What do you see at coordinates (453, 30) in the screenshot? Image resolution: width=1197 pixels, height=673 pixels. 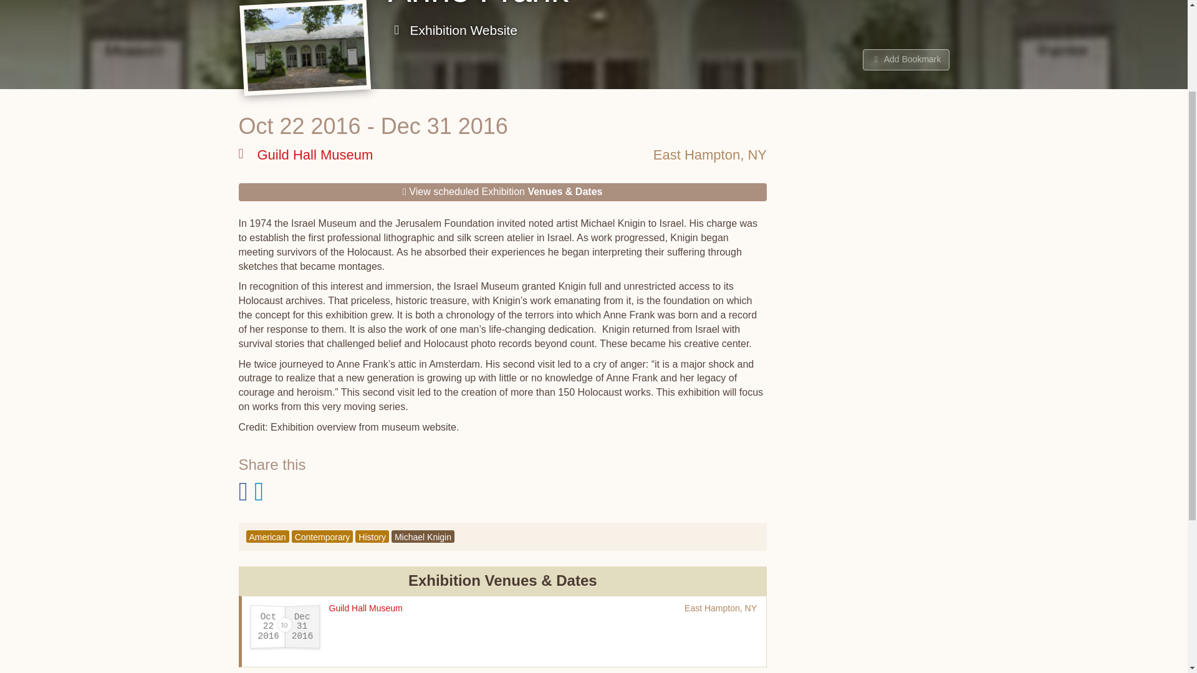 I see `Exhibition Website` at bounding box center [453, 30].